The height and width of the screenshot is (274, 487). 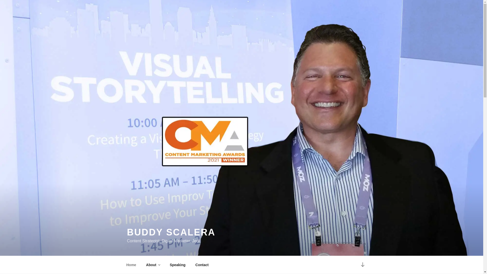 What do you see at coordinates (362, 265) in the screenshot?
I see `Scroll down to content` at bounding box center [362, 265].